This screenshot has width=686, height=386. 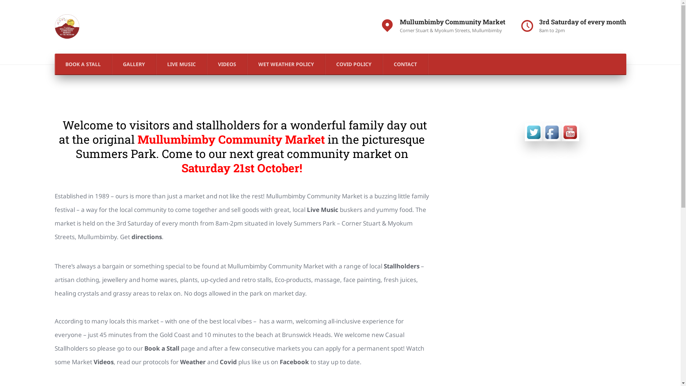 I want to click on WET WEATHER POLICY, so click(x=286, y=64).